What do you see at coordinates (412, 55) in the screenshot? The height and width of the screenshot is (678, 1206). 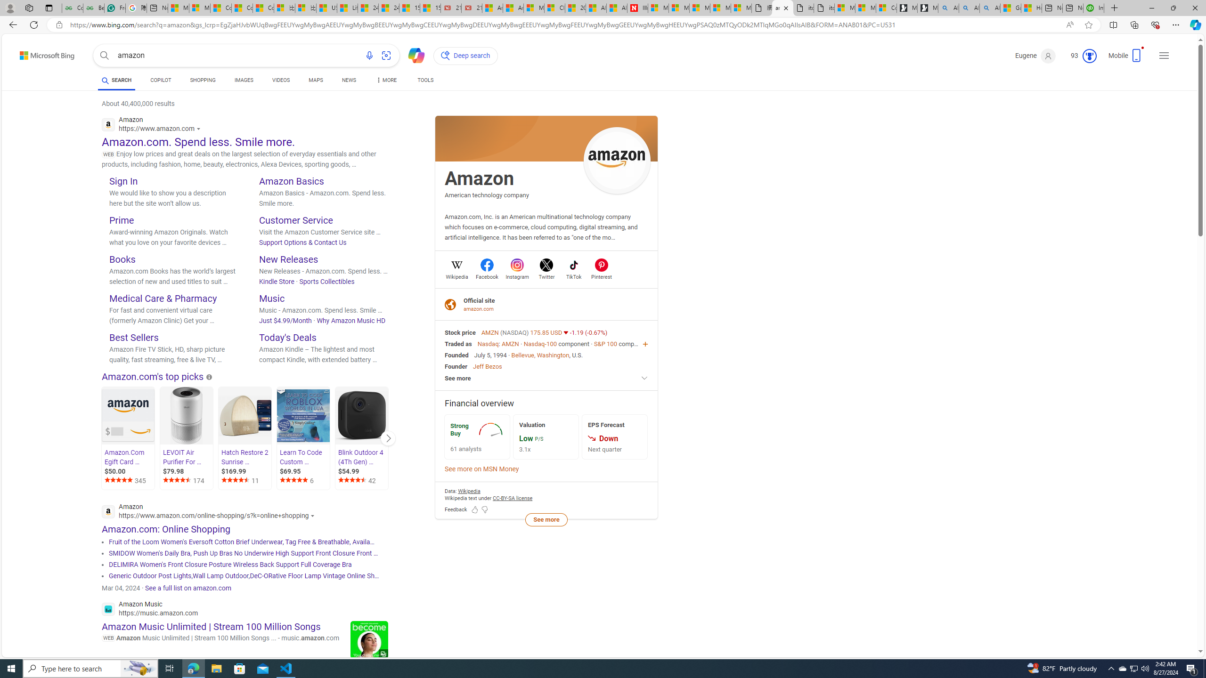 I see `Chat` at bounding box center [412, 55].